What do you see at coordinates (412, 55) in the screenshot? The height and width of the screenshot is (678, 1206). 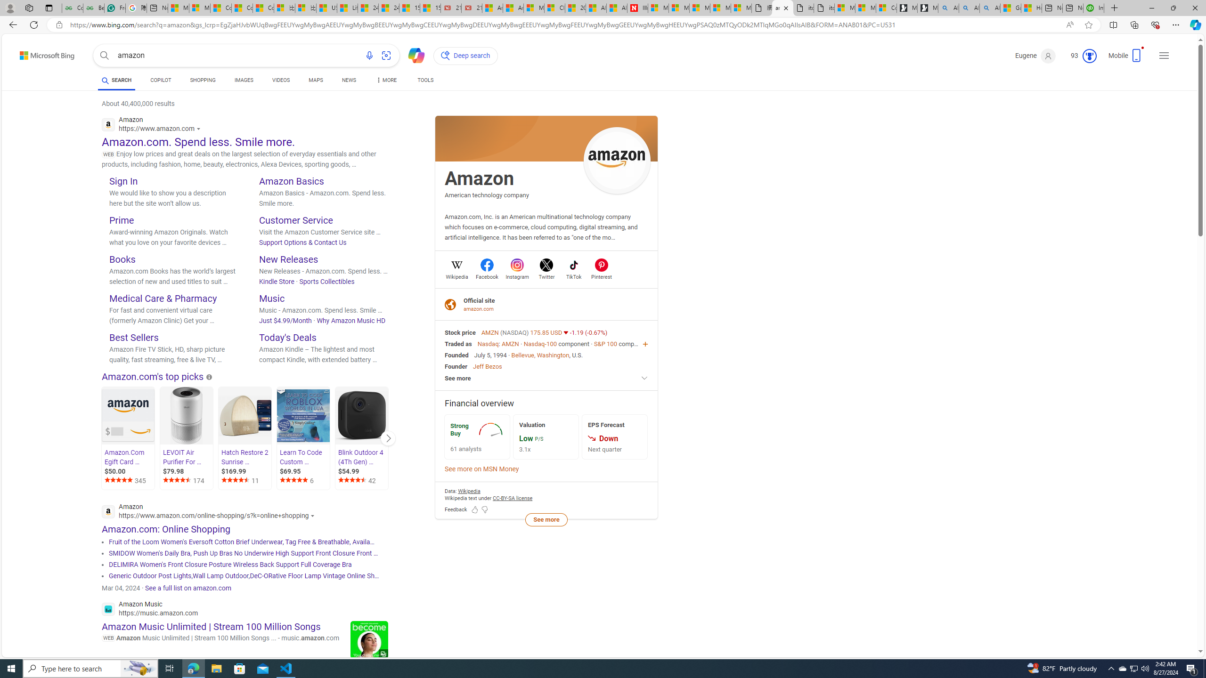 I see `Chat` at bounding box center [412, 55].